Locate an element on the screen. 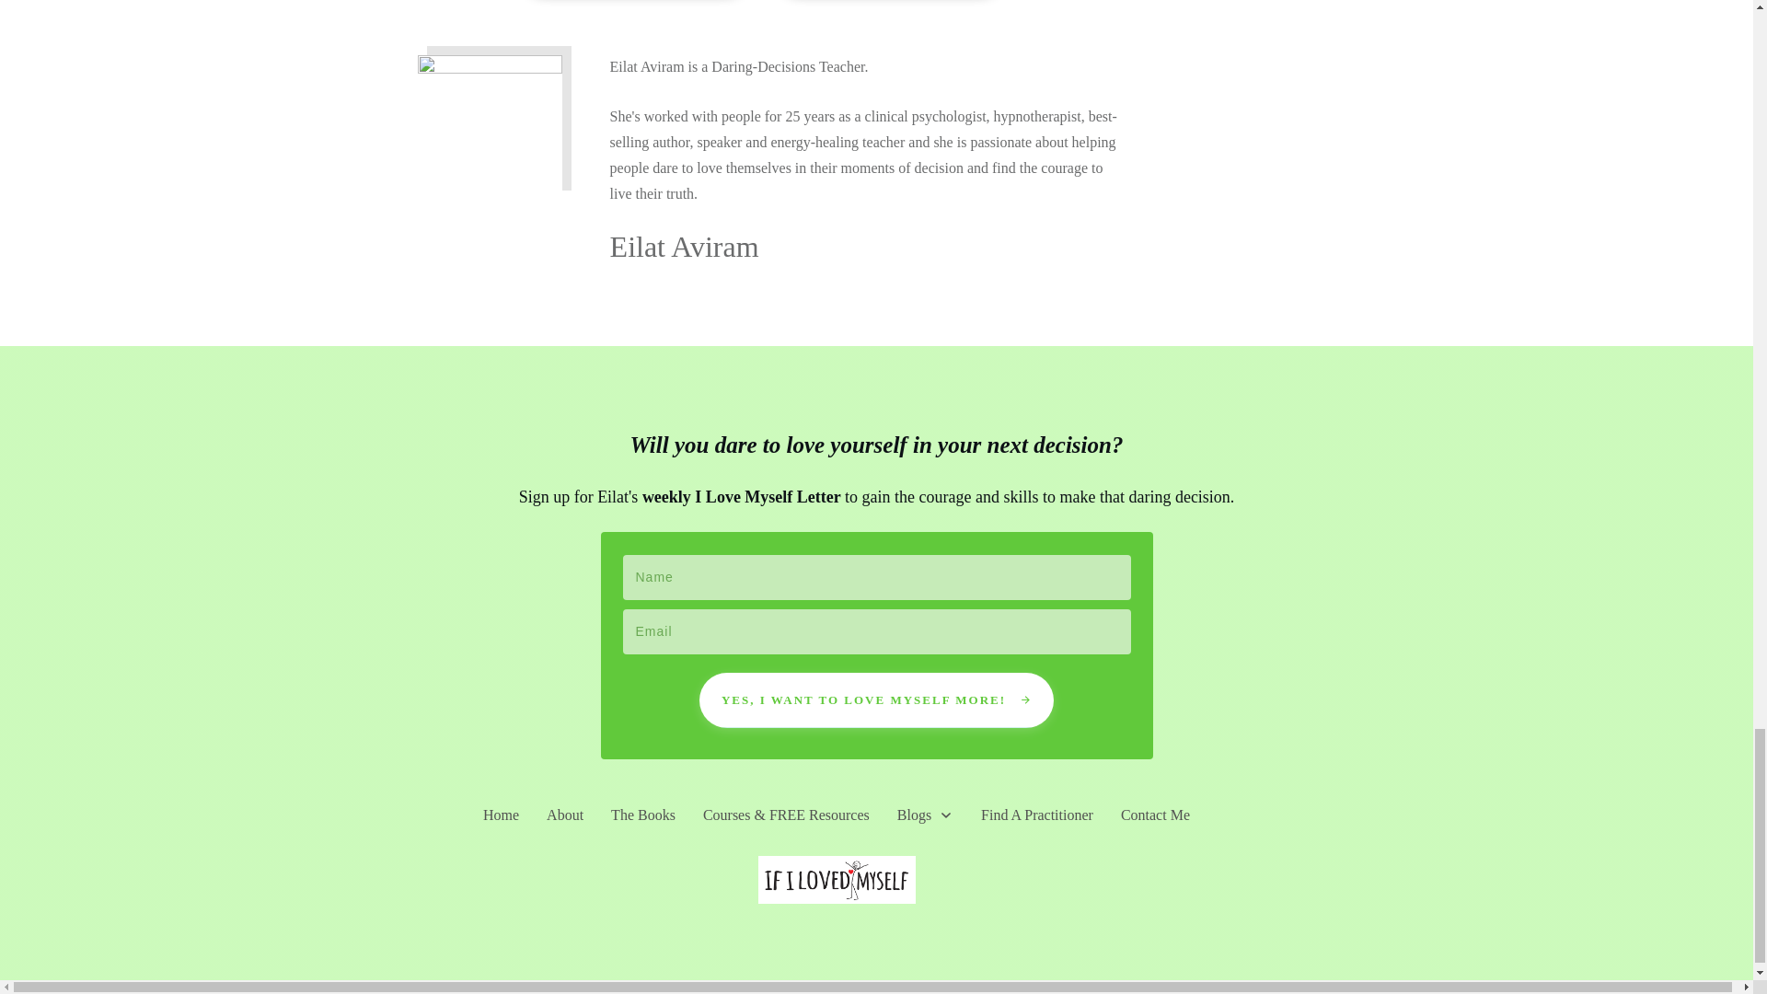 The height and width of the screenshot is (994, 1767). Blogs is located at coordinates (926, 815).